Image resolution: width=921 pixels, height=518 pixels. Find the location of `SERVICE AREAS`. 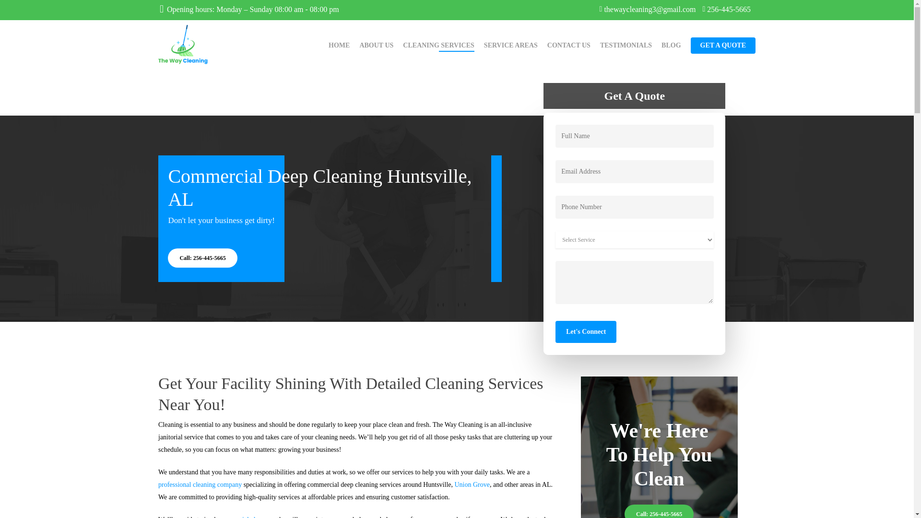

SERVICE AREAS is located at coordinates (511, 45).